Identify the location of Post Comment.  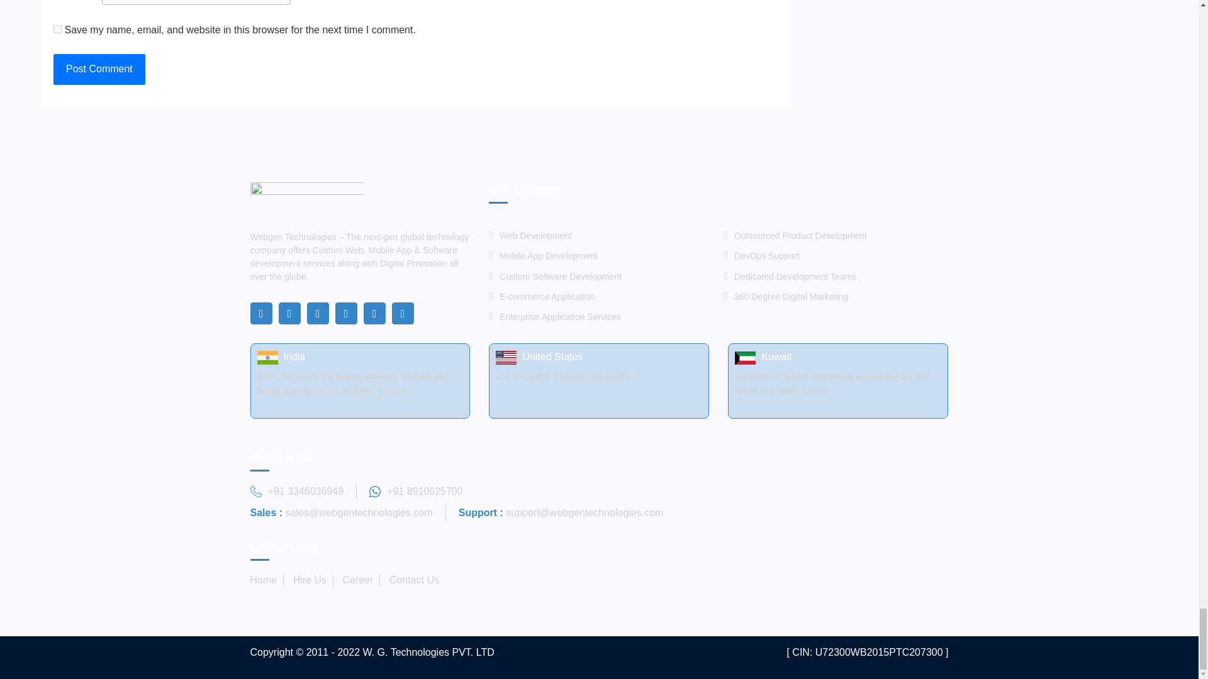
(99, 69).